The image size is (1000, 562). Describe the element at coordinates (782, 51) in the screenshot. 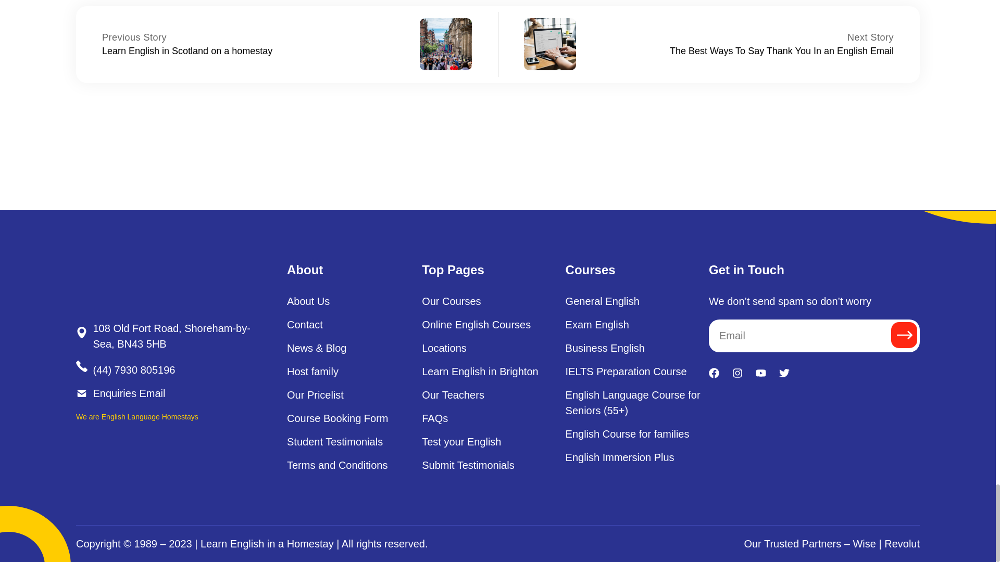

I see `The Best Ways To Say Thank You In an English Email` at that location.